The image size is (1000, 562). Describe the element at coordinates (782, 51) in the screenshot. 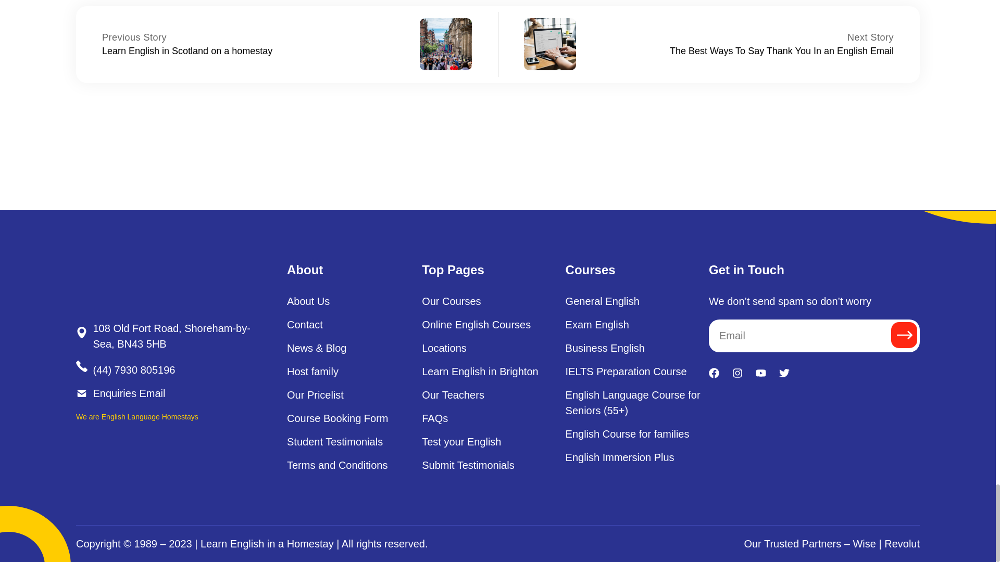

I see `The Best Ways To Say Thank You In an English Email` at that location.